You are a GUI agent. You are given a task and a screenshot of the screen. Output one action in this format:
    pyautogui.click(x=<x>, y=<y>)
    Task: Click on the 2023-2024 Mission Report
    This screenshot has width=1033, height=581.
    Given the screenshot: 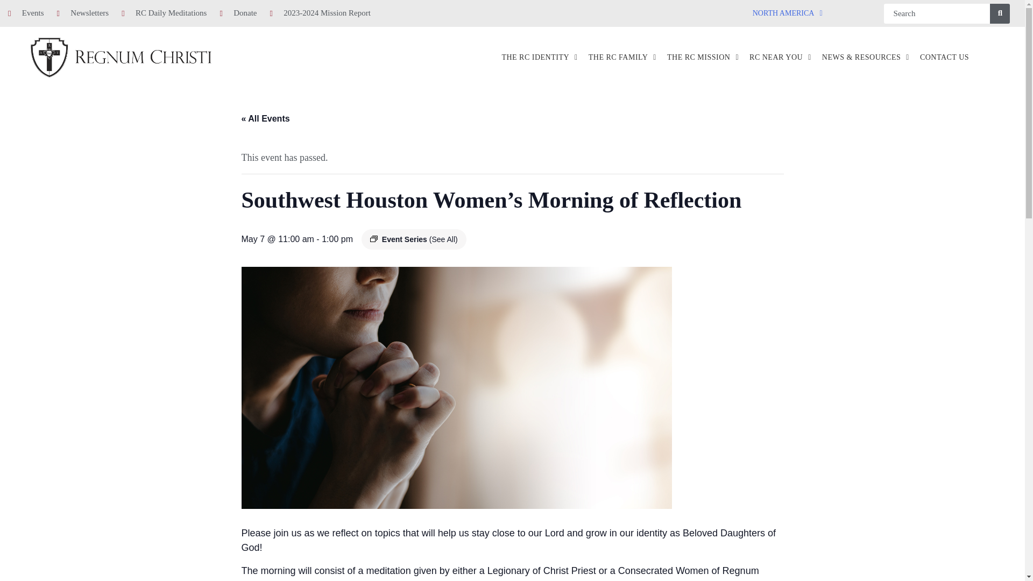 What is the action you would take?
    pyautogui.click(x=320, y=13)
    